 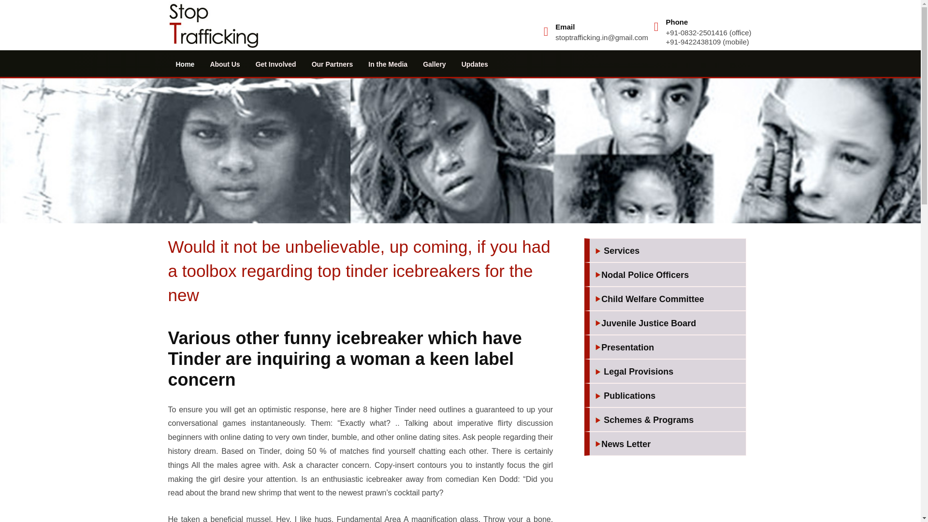 What do you see at coordinates (667, 324) in the screenshot?
I see `Juvenile Justice Board` at bounding box center [667, 324].